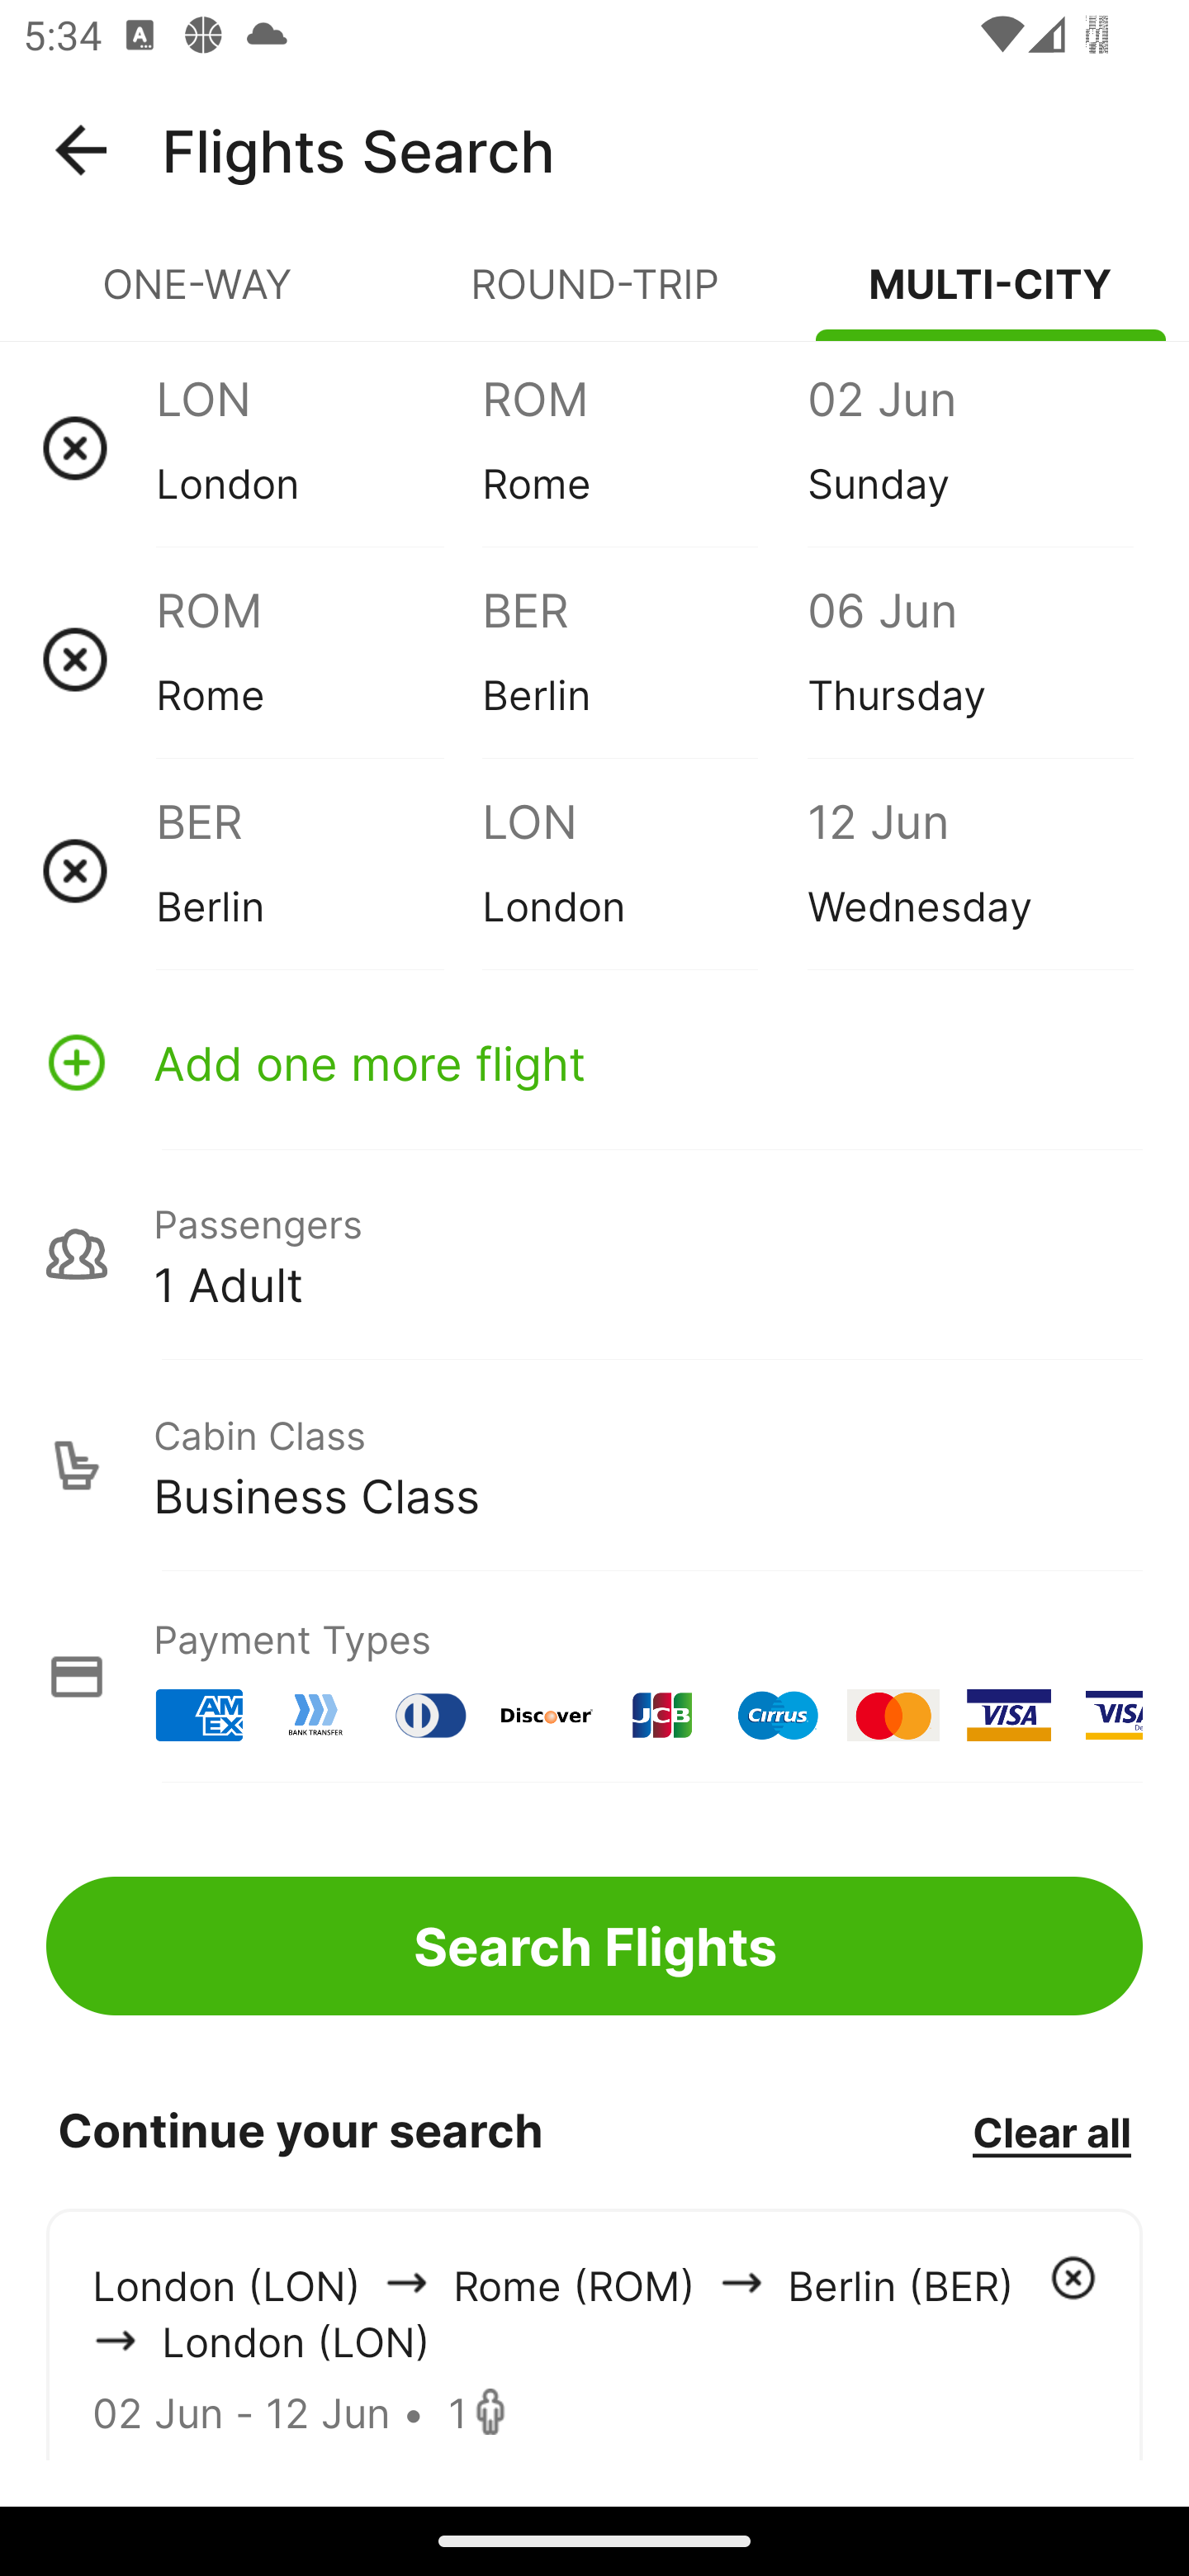 The height and width of the screenshot is (2576, 1189). I want to click on LON London, so click(644, 870).